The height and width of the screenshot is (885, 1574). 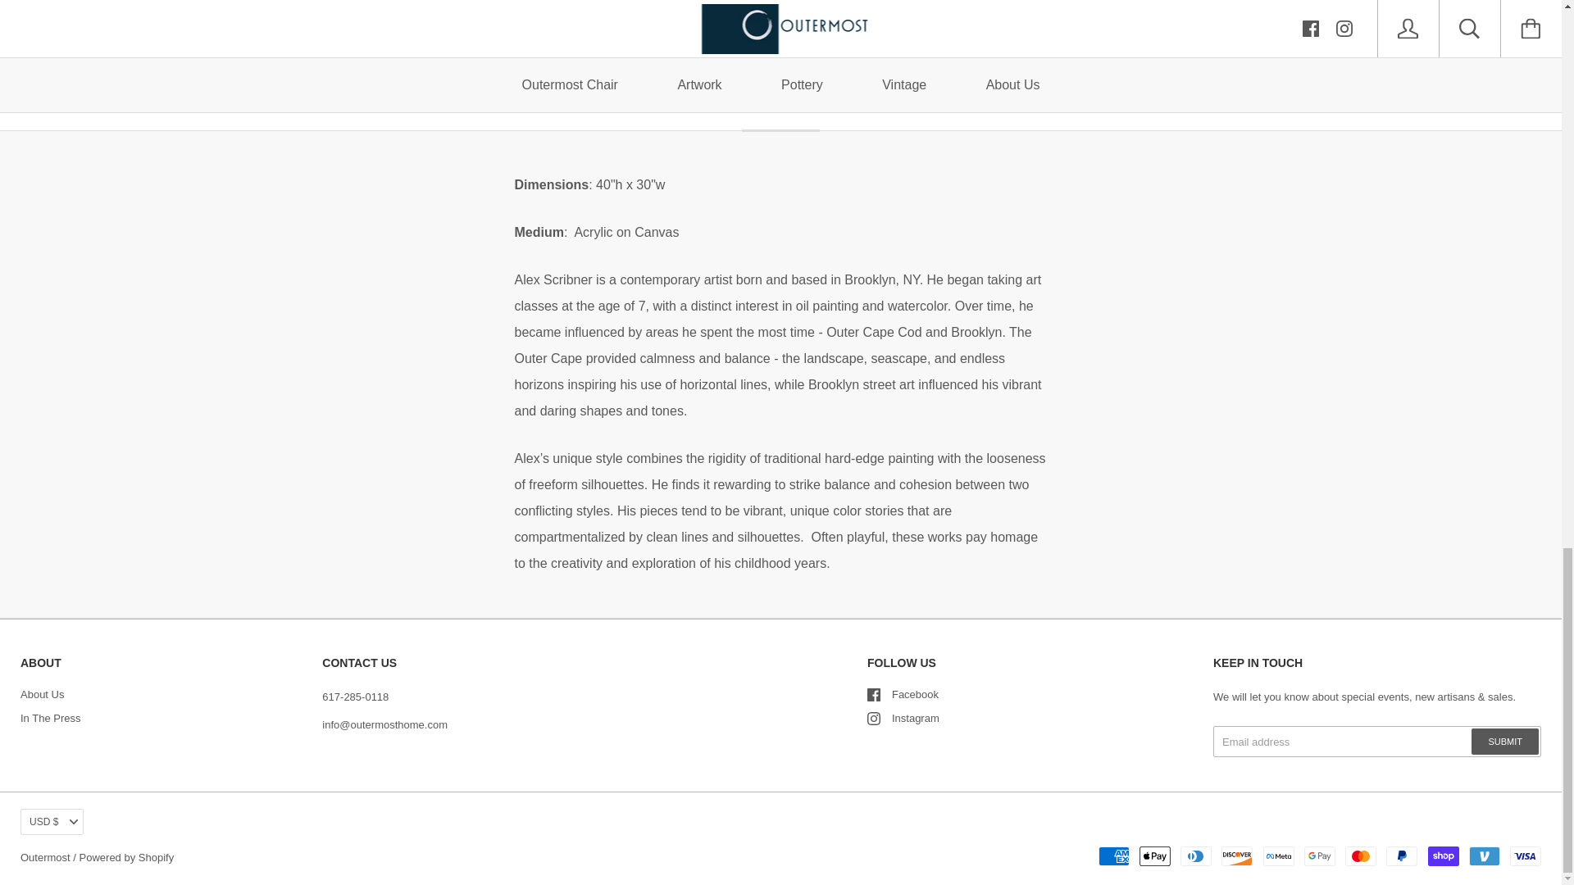 I want to click on Discover, so click(x=1236, y=855).